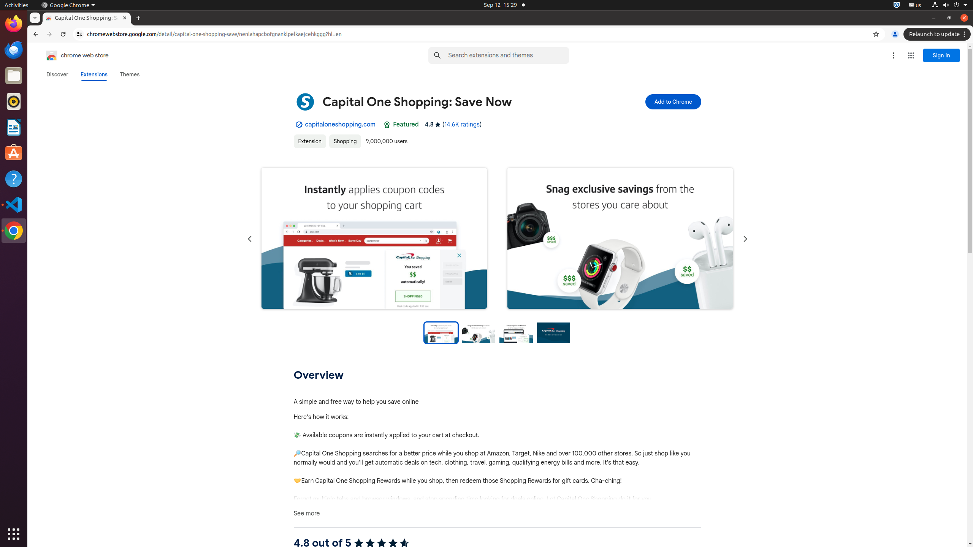 This screenshot has width=973, height=547. I want to click on Discover, so click(57, 74).